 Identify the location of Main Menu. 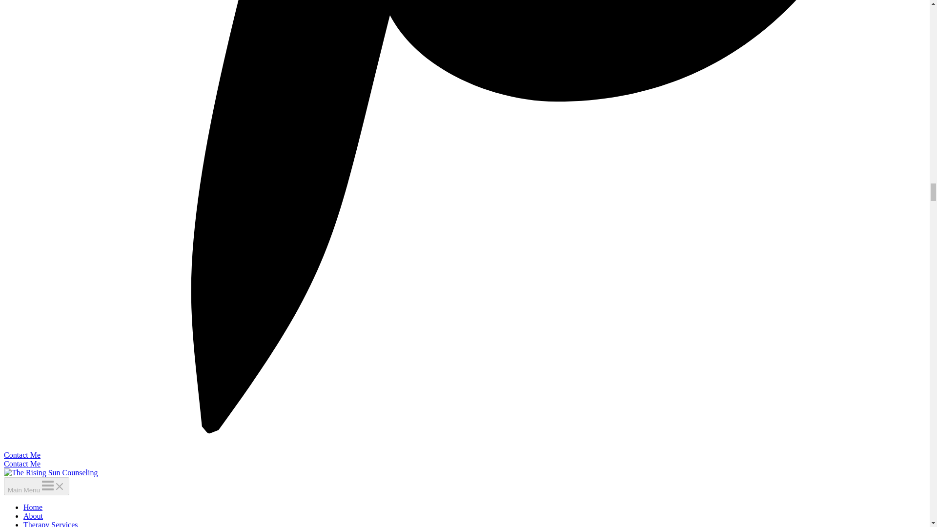
(36, 486).